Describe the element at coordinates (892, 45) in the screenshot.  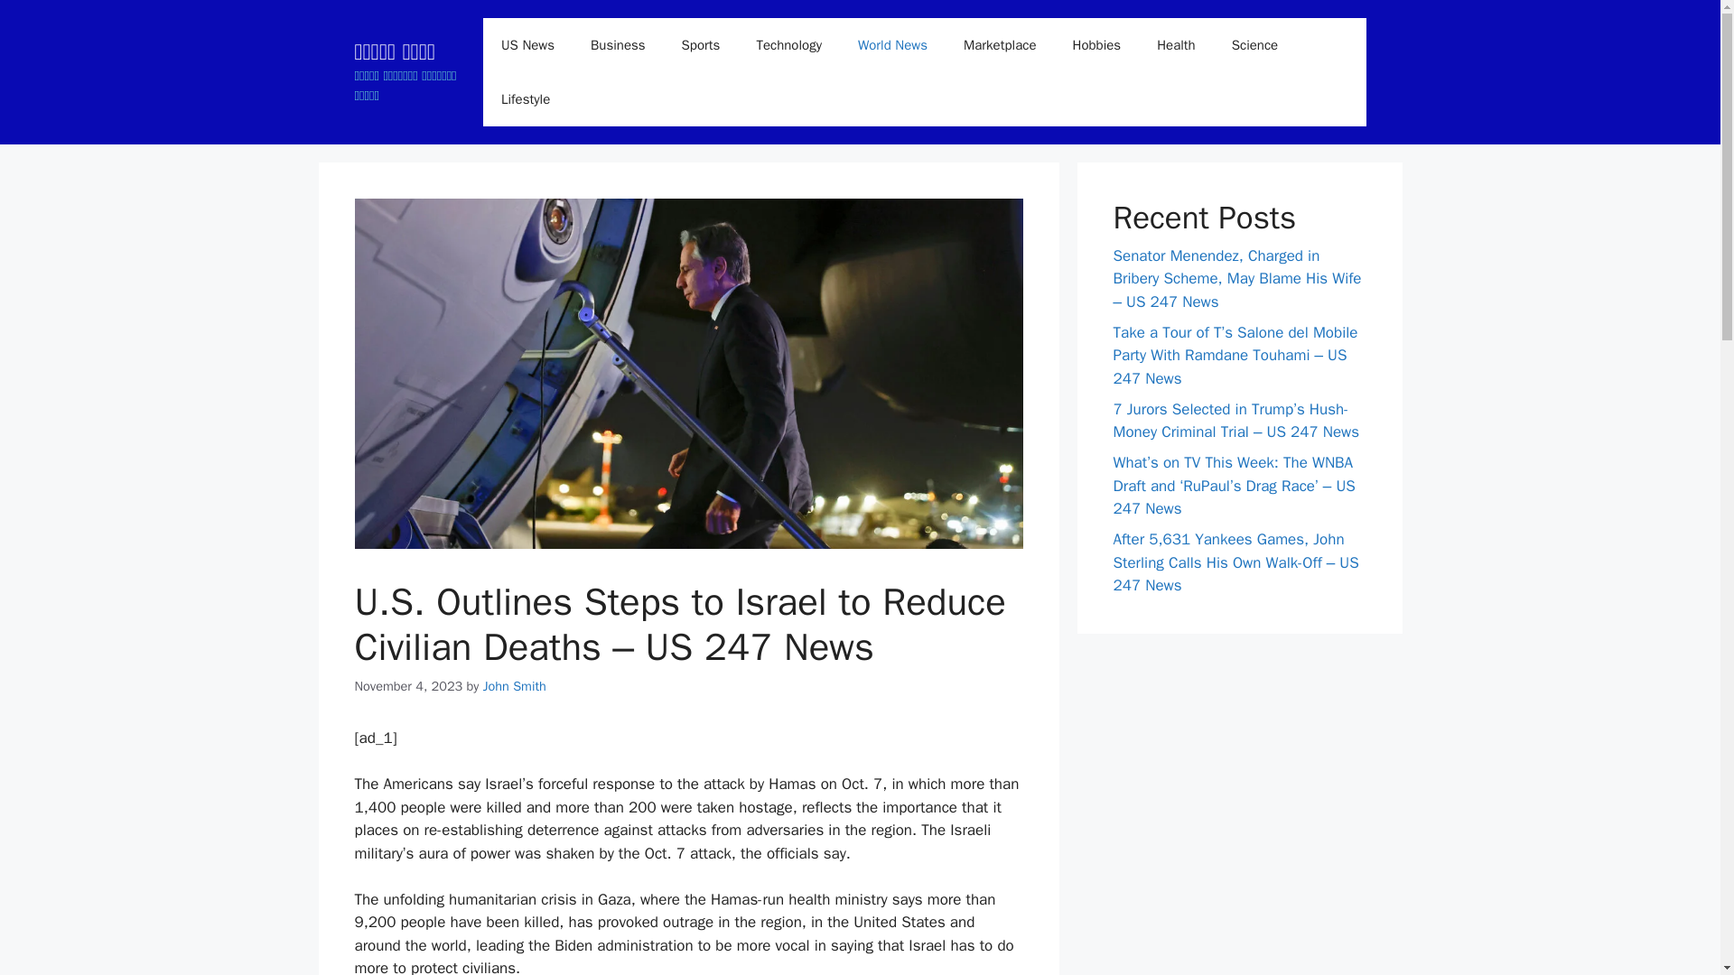
I see `World News` at that location.